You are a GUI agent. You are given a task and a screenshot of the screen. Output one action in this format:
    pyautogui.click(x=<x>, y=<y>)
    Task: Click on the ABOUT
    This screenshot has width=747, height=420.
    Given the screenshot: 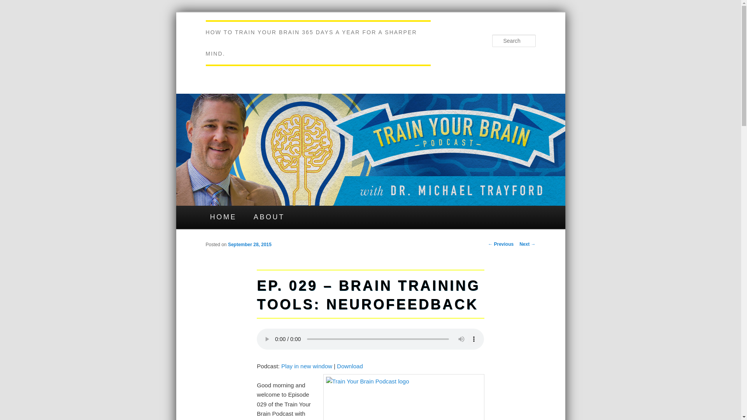 What is the action you would take?
    pyautogui.click(x=269, y=217)
    